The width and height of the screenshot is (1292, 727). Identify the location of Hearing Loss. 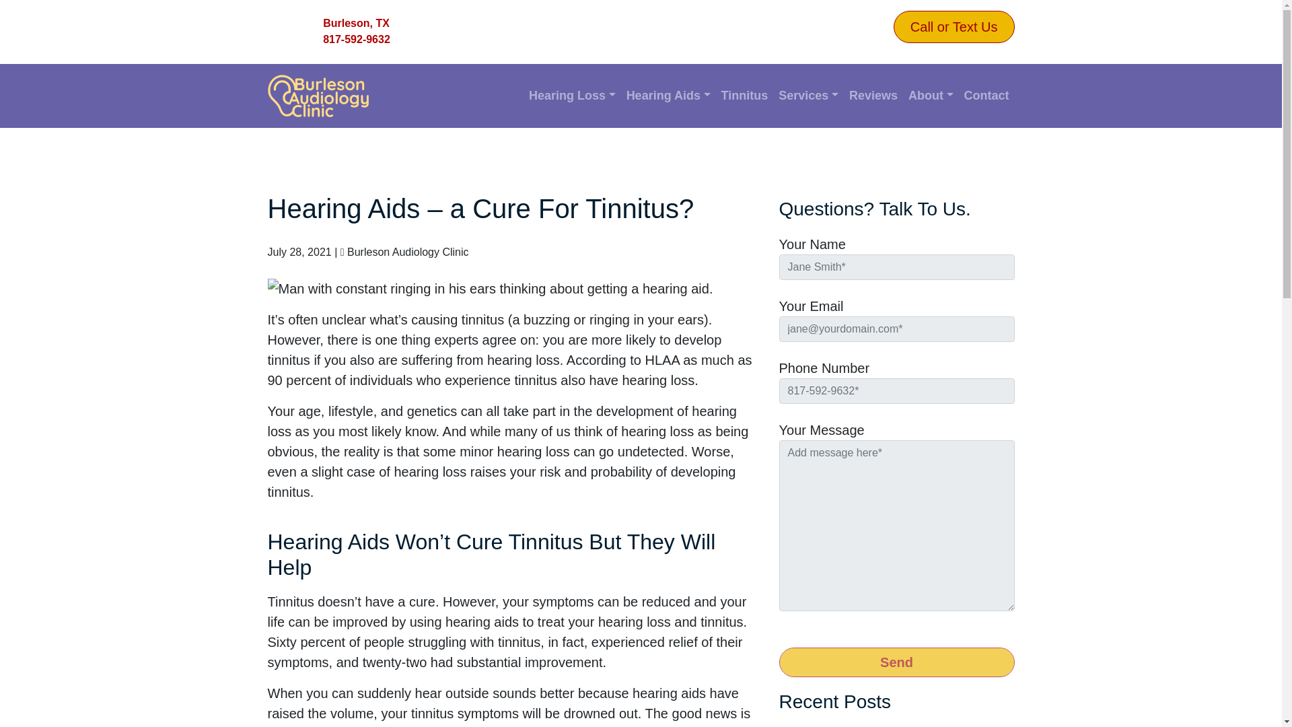
(572, 96).